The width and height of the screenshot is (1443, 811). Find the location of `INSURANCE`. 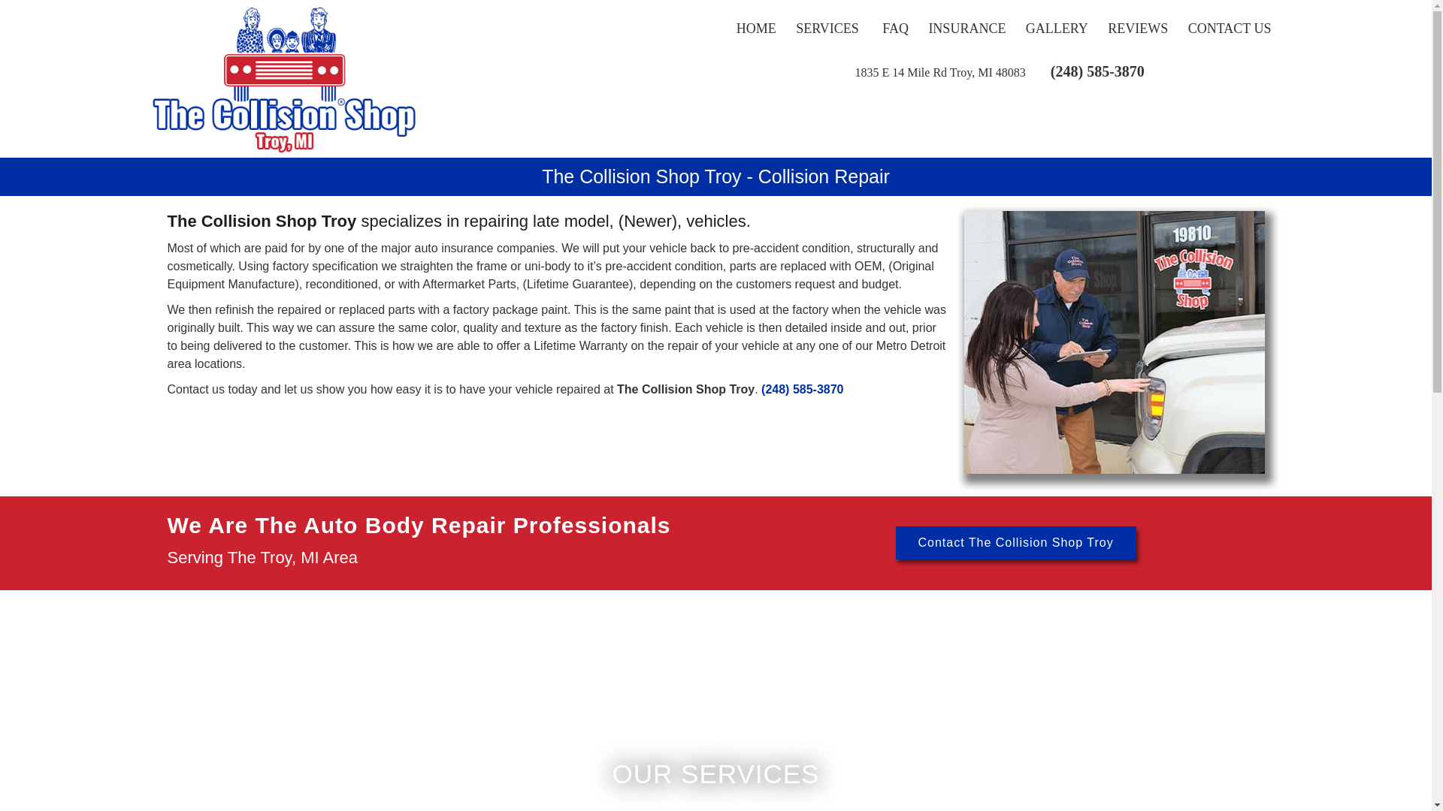

INSURANCE is located at coordinates (967, 29).